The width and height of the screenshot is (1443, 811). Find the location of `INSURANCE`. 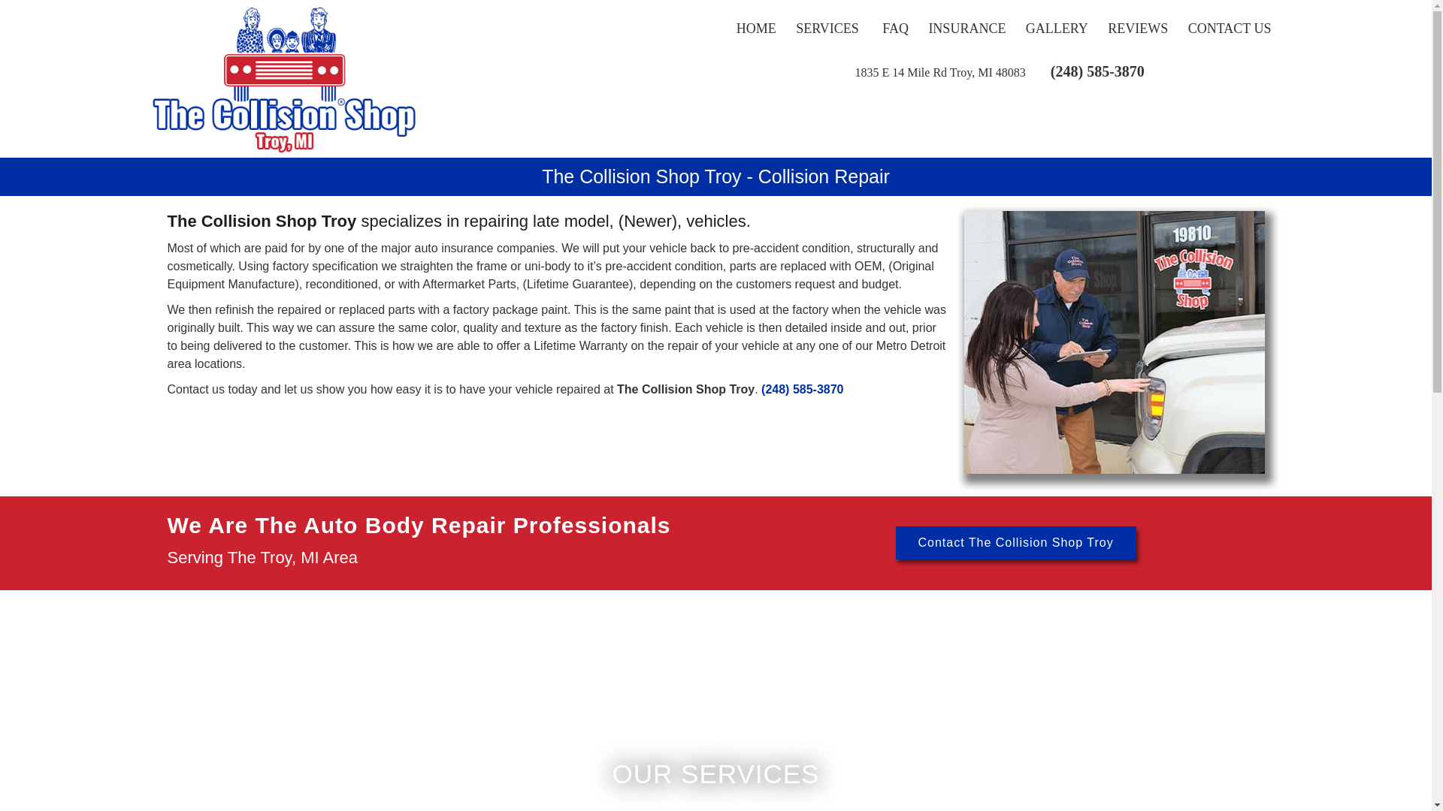

INSURANCE is located at coordinates (967, 29).